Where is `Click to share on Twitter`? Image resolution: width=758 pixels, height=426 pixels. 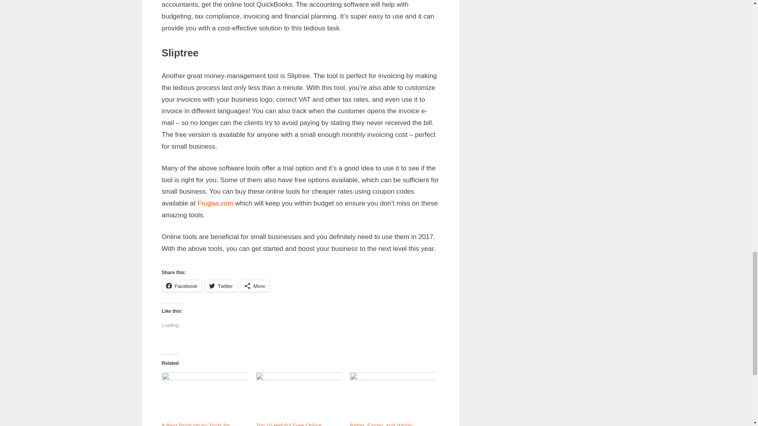 Click to share on Twitter is located at coordinates (221, 286).